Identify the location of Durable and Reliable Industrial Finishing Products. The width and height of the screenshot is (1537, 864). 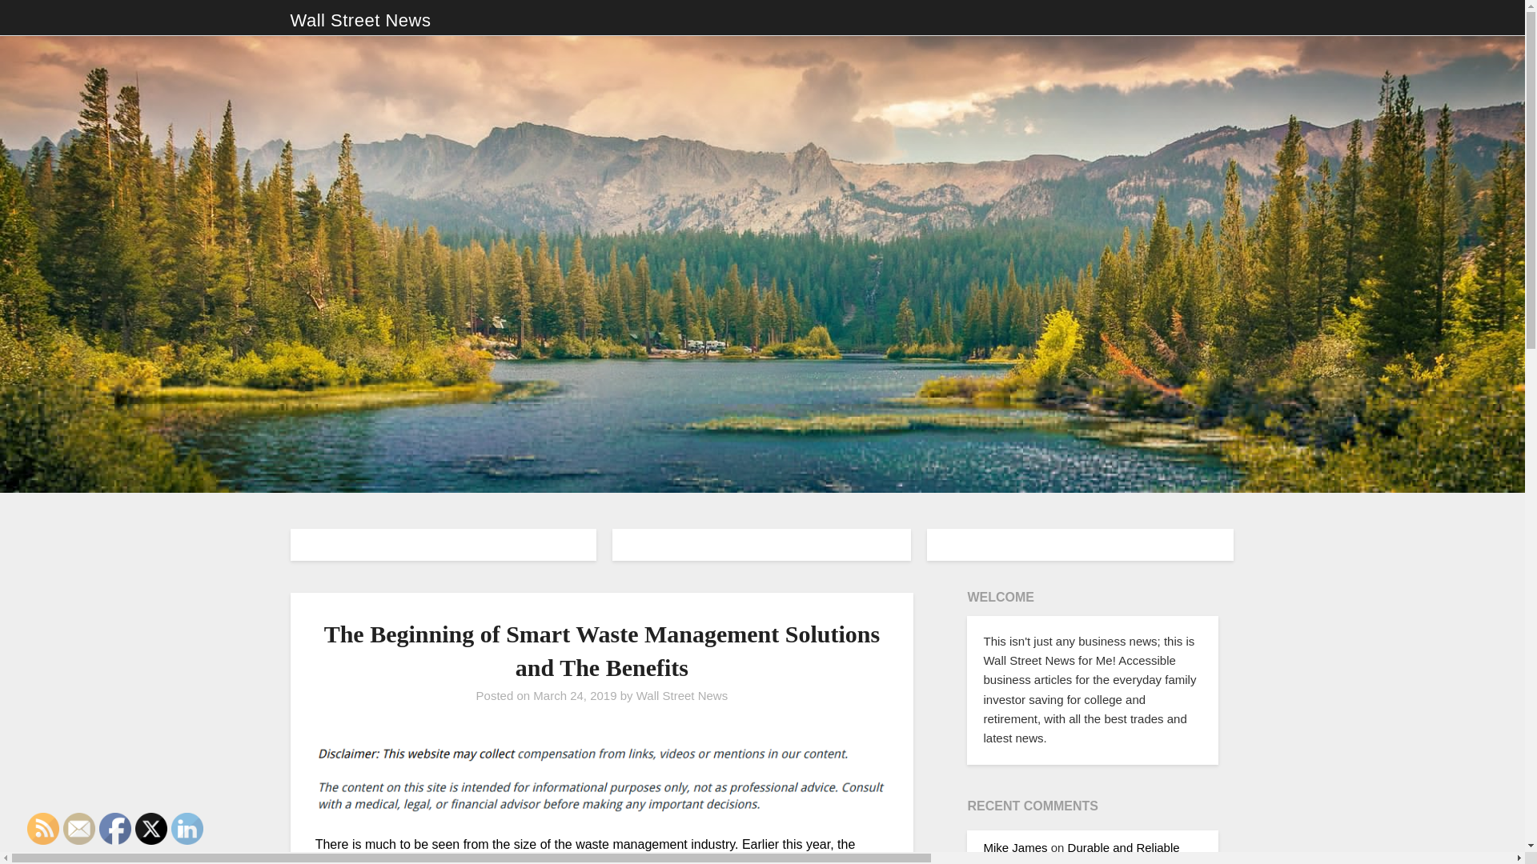
(1081, 852).